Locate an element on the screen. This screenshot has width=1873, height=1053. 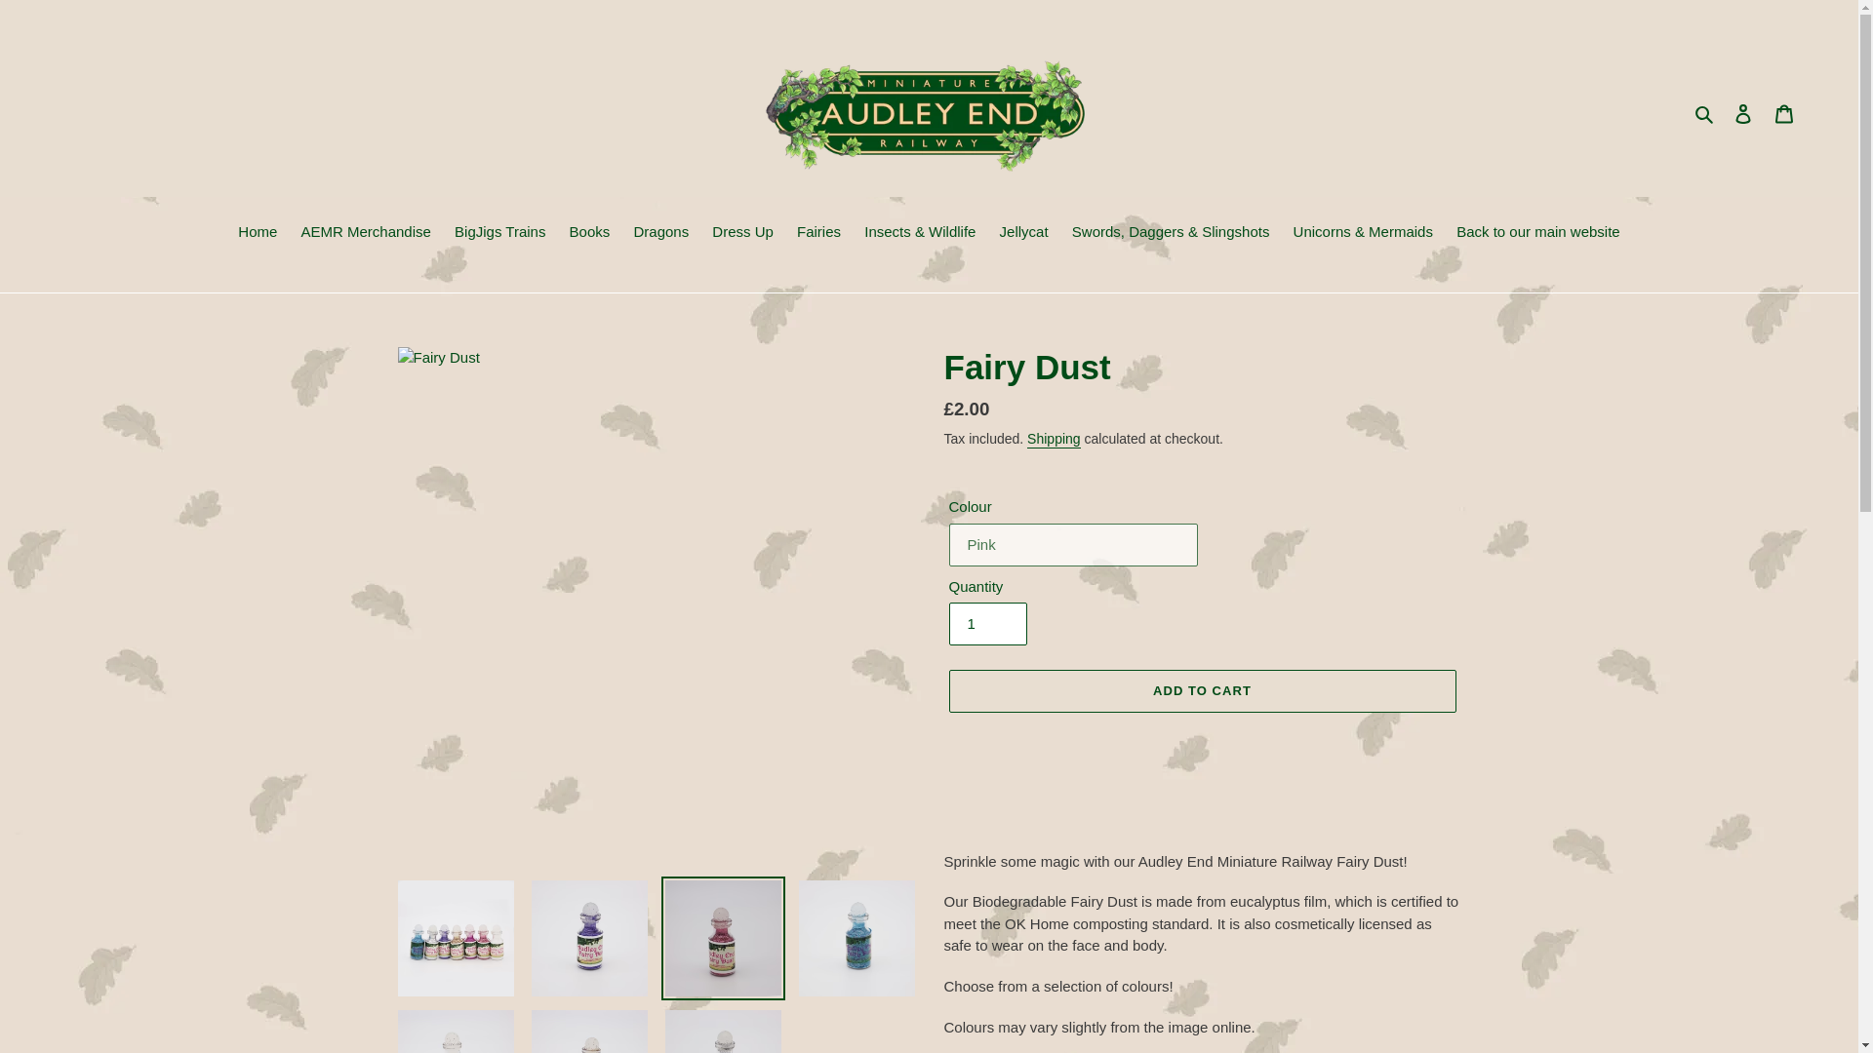
Log in is located at coordinates (1743, 113).